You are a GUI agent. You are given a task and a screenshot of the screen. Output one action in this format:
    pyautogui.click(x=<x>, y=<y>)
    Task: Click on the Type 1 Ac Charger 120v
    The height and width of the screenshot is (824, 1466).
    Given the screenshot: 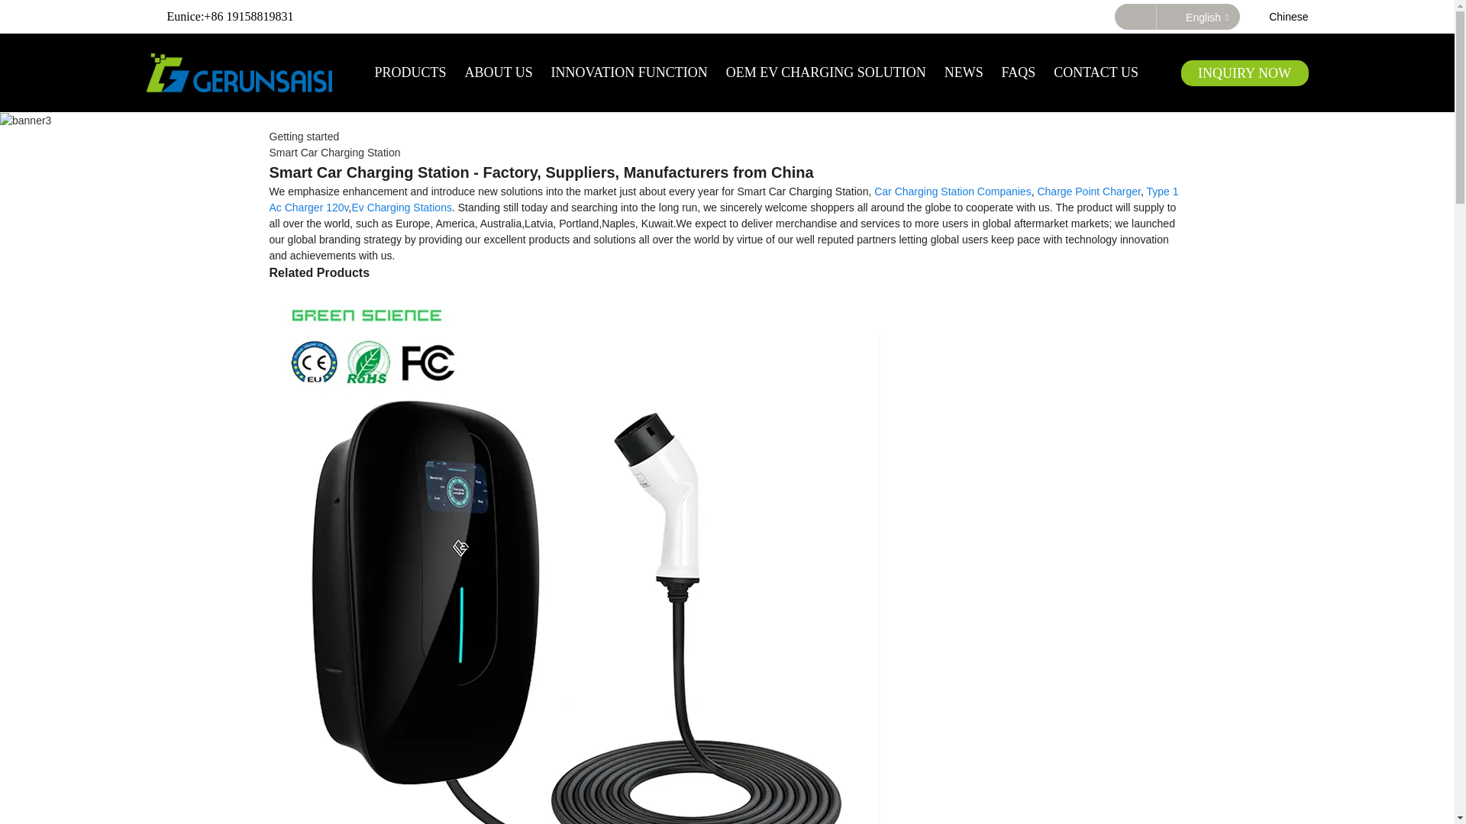 What is the action you would take?
    pyautogui.click(x=723, y=199)
    